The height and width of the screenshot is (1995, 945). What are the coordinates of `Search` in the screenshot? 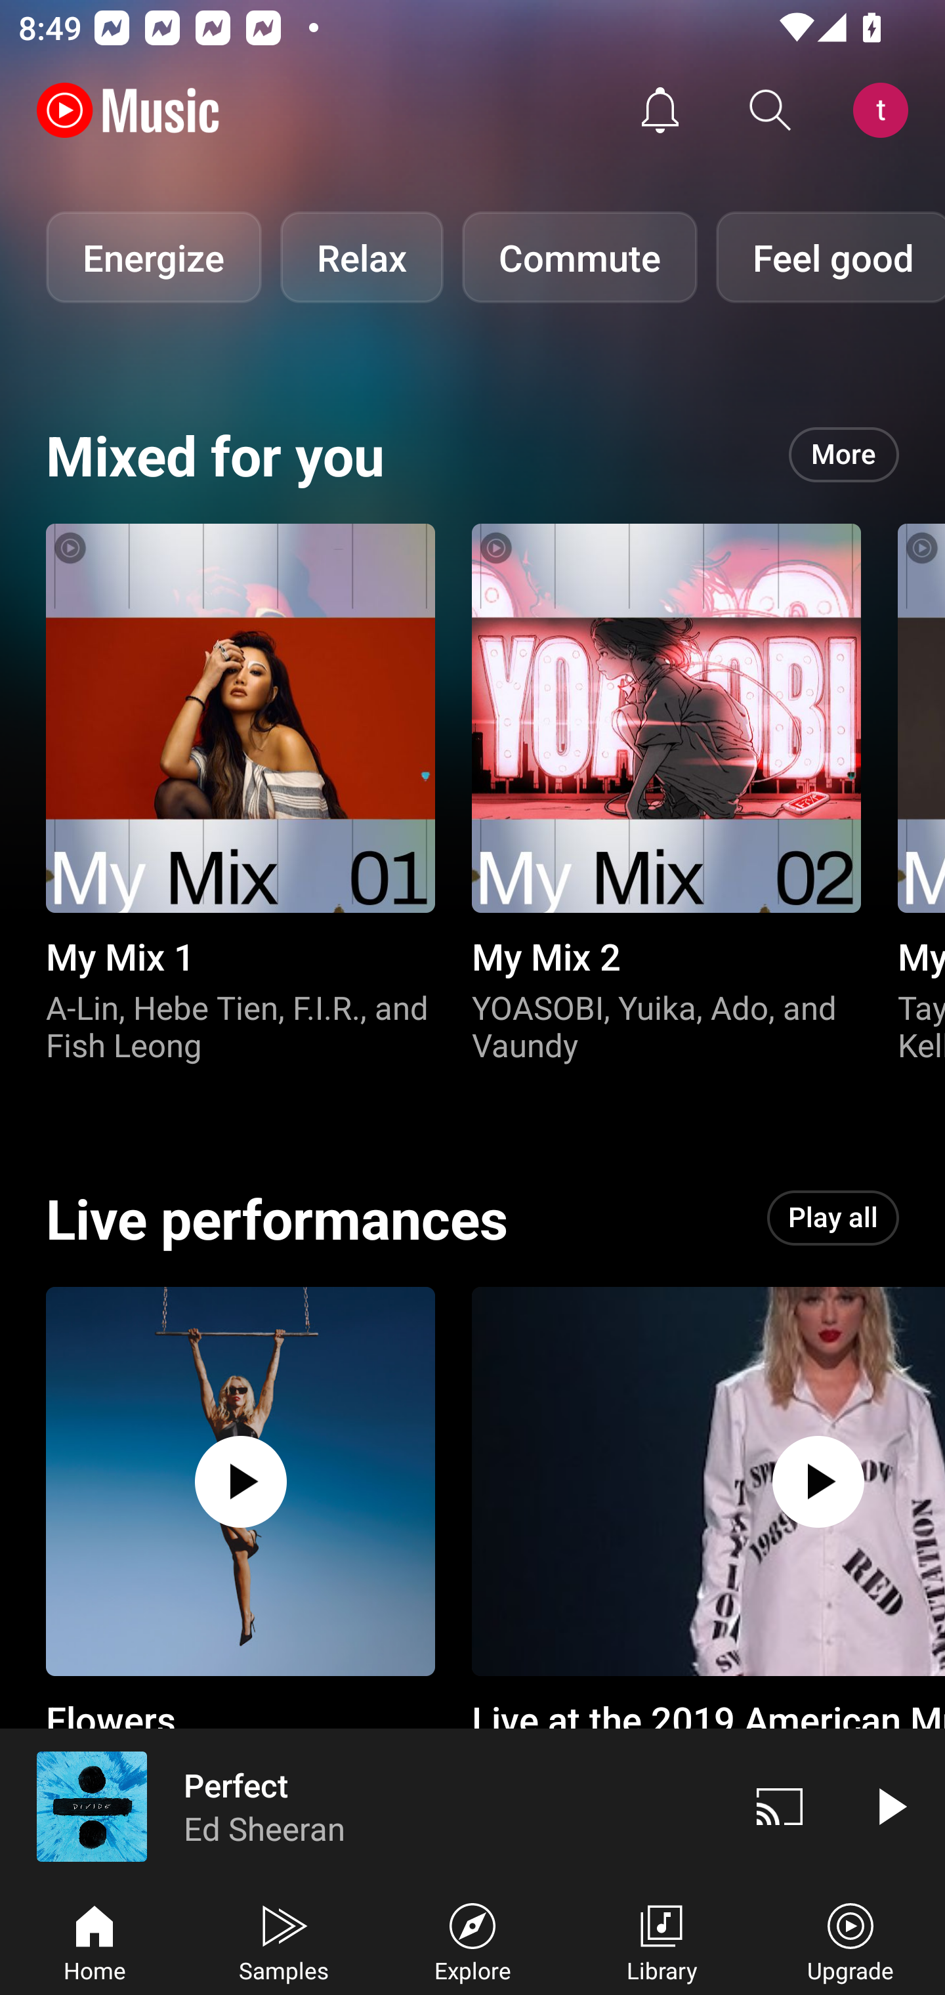 It's located at (770, 110).